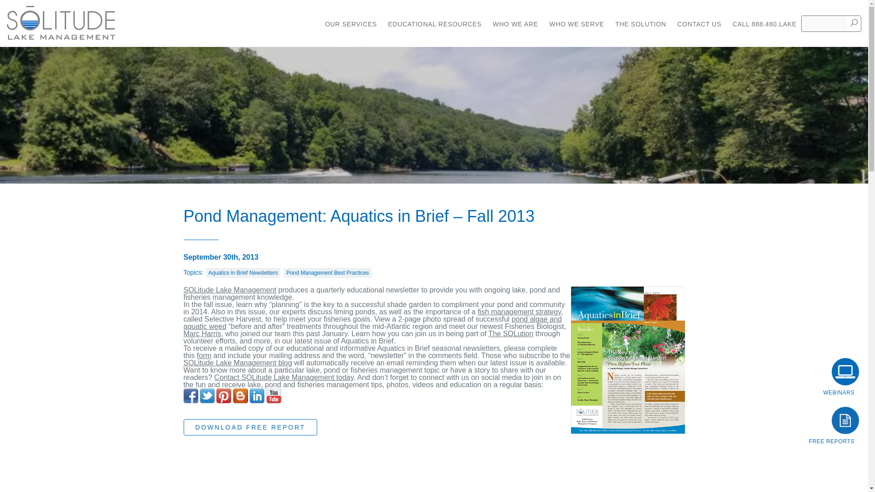 This screenshot has height=492, width=875. What do you see at coordinates (204, 355) in the screenshot?
I see `form` at bounding box center [204, 355].